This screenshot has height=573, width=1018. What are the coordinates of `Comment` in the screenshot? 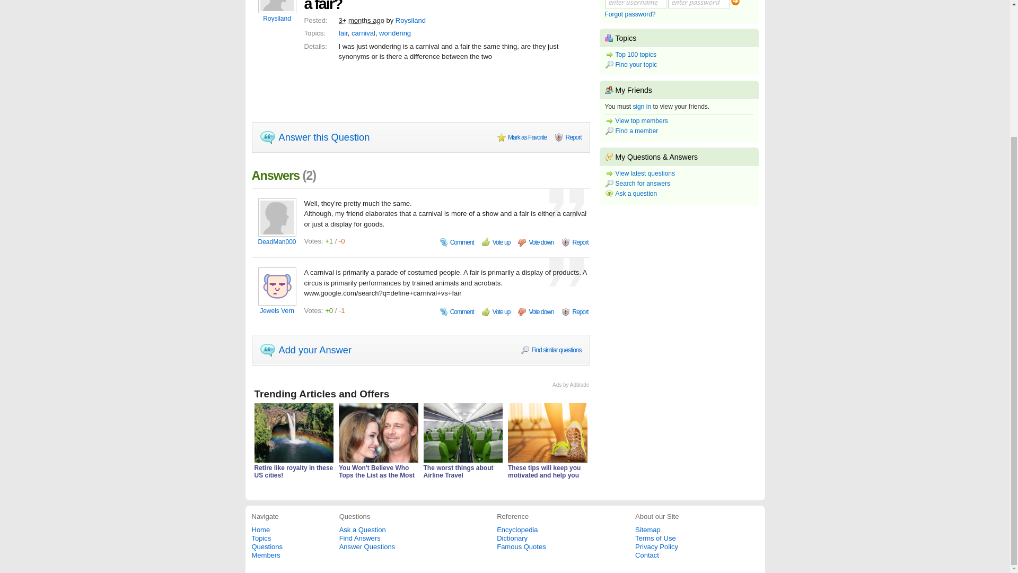 It's located at (457, 312).